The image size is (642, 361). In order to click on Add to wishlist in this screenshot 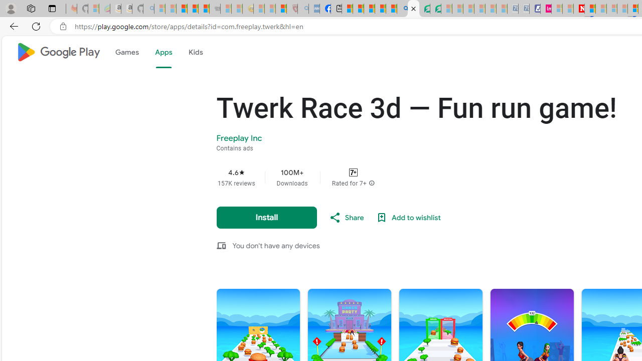, I will do `click(408, 218)`.